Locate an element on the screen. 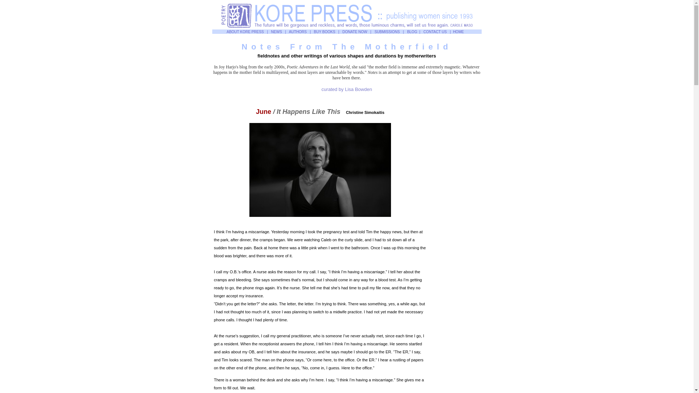    AUTHORS   is located at coordinates (298, 32).